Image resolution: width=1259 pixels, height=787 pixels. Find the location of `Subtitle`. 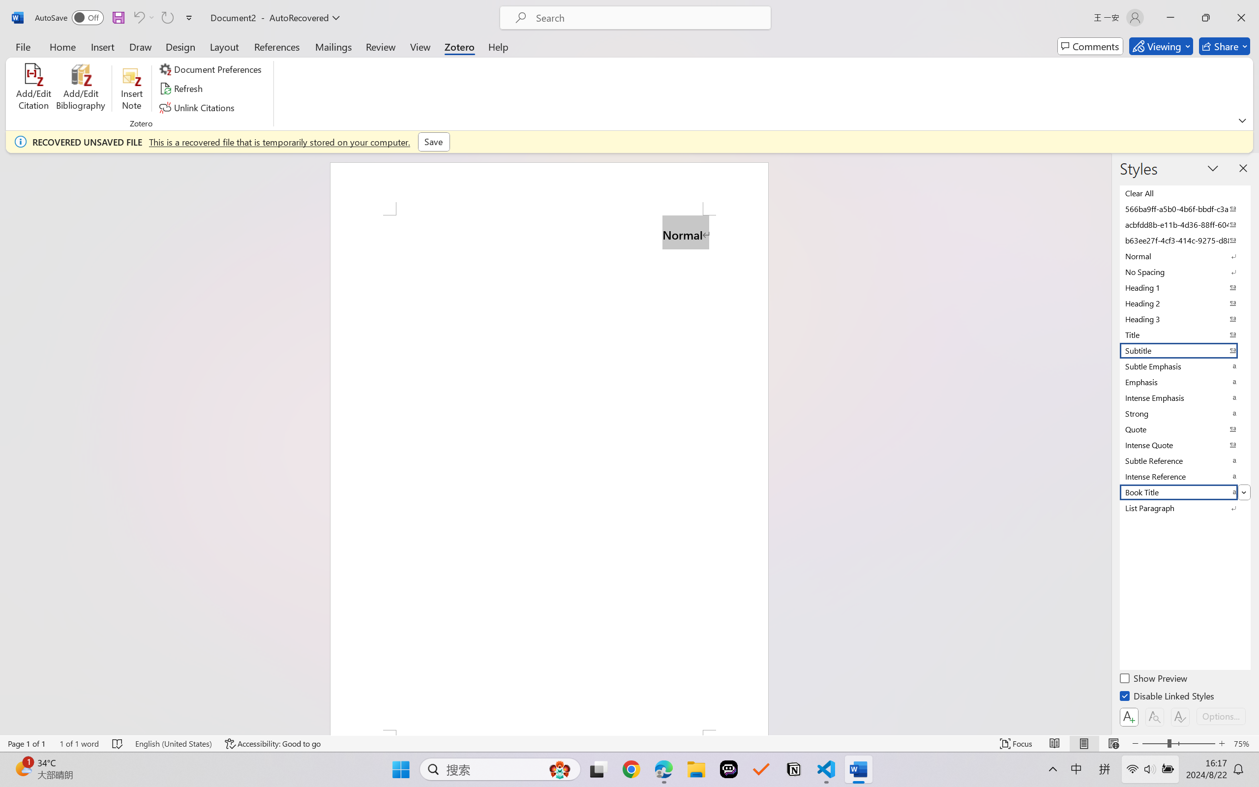

Subtitle is located at coordinates (1184, 351).